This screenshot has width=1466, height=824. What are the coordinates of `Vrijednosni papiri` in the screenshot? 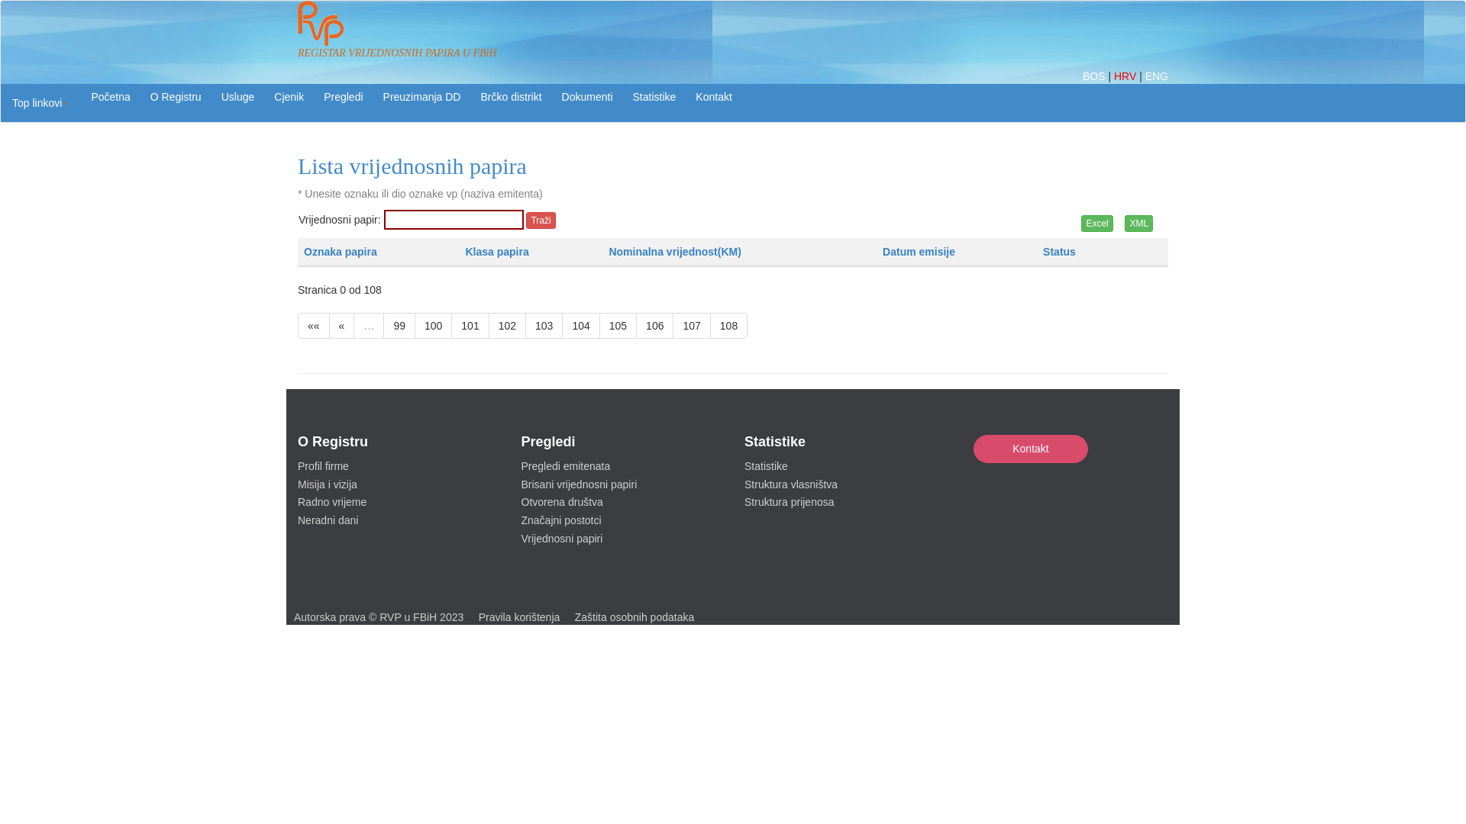 It's located at (562, 539).